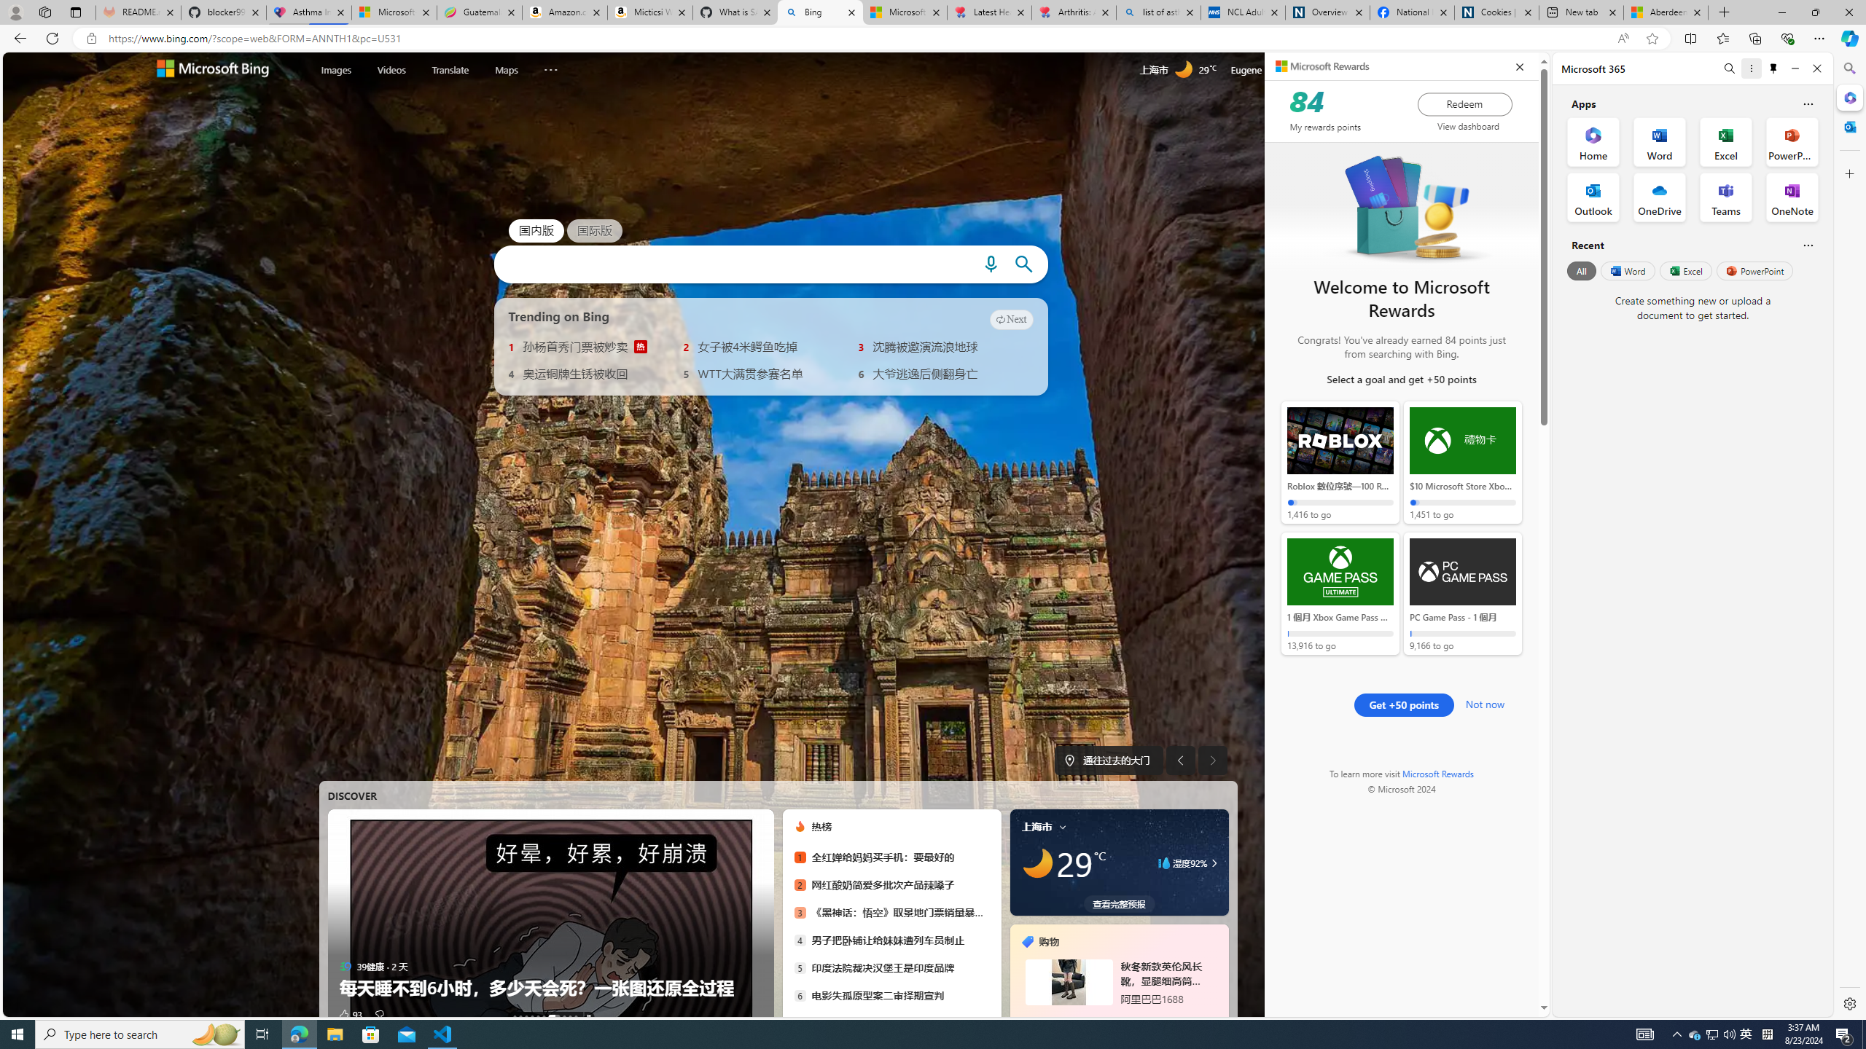 The image size is (1866, 1049). Describe the element at coordinates (392, 68) in the screenshot. I see `Videos` at that location.